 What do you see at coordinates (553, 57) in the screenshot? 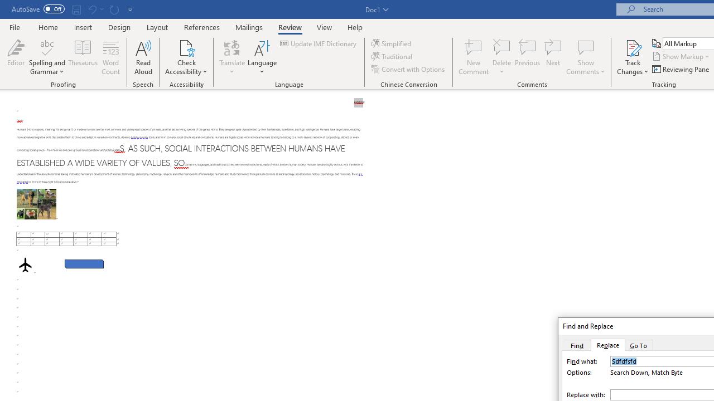
I see `Next` at bounding box center [553, 57].